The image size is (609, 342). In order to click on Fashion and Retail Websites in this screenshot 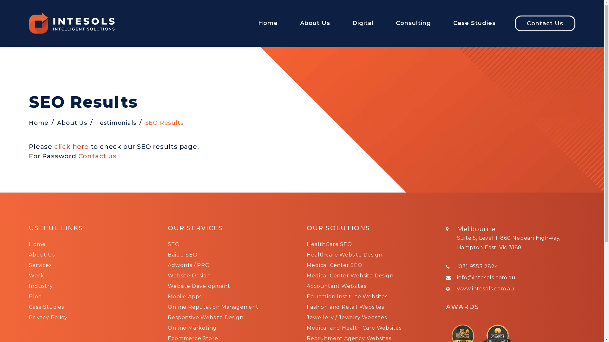, I will do `click(345, 307)`.